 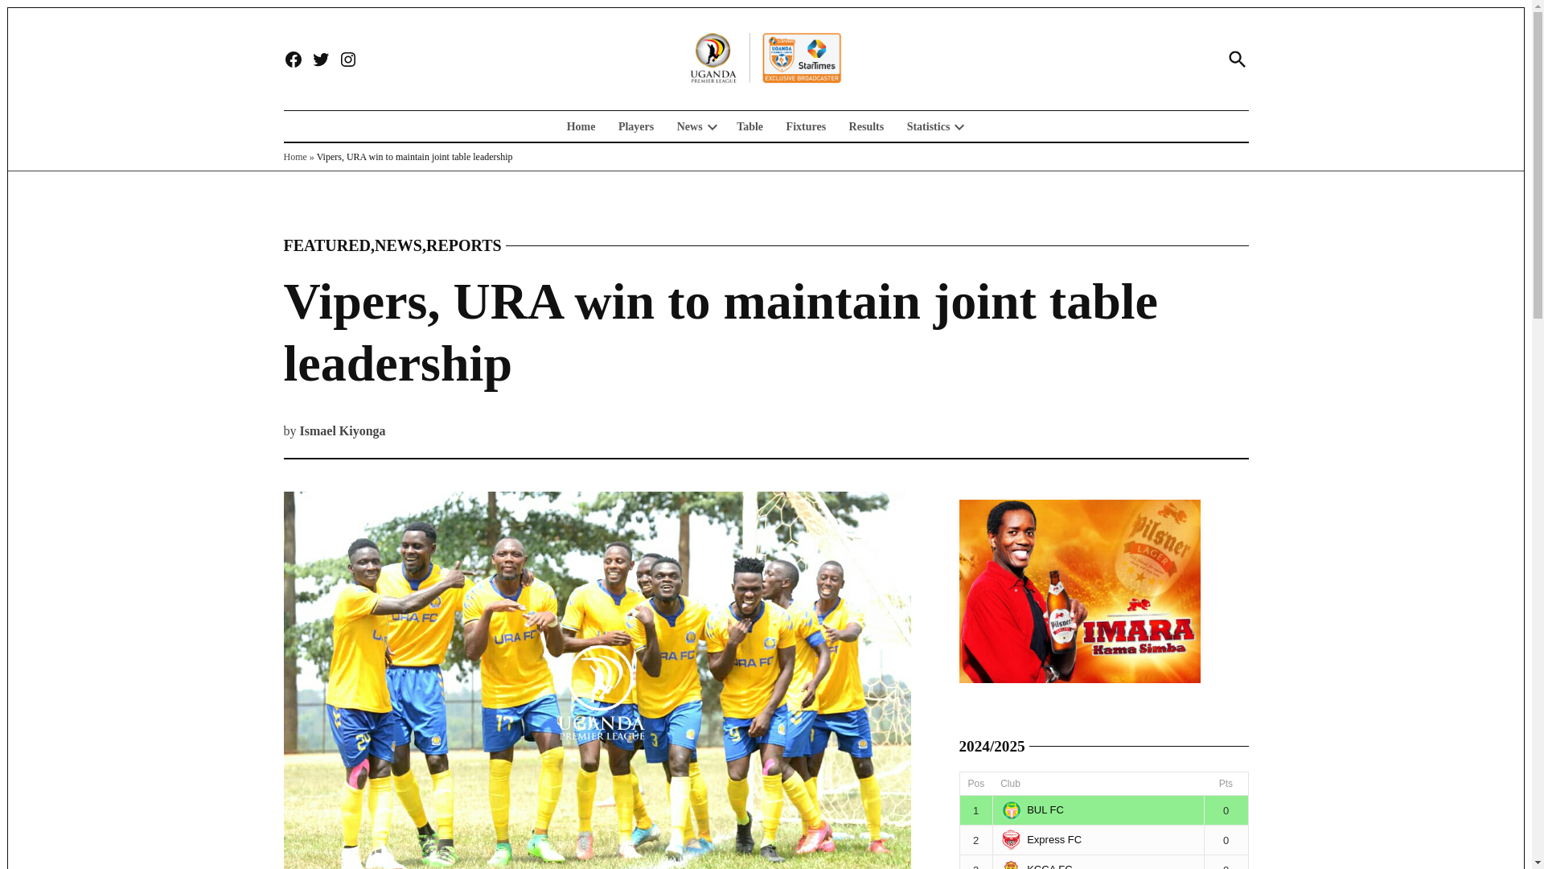 I want to click on Players, so click(x=635, y=126).